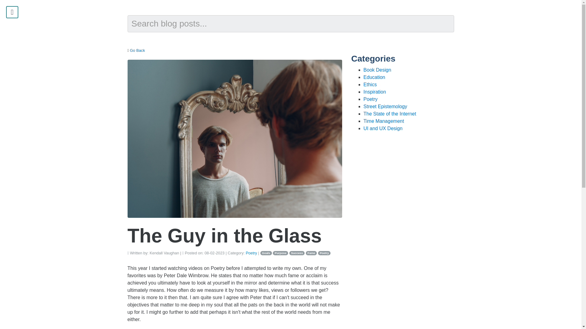 The width and height of the screenshot is (586, 329). Describe the element at coordinates (297, 253) in the screenshot. I see `Success` at that location.